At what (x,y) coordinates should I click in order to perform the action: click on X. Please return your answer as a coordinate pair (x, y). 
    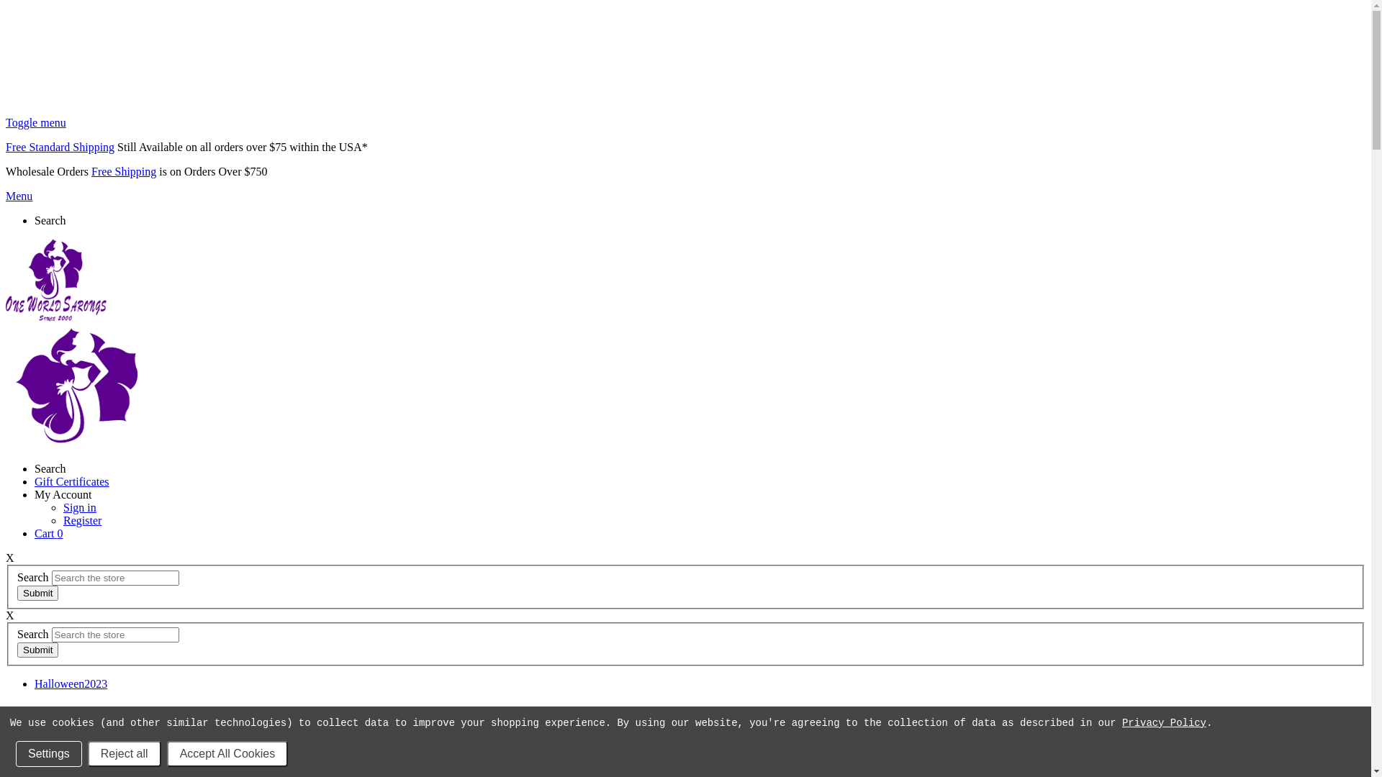
    Looking at the image, I should click on (10, 616).